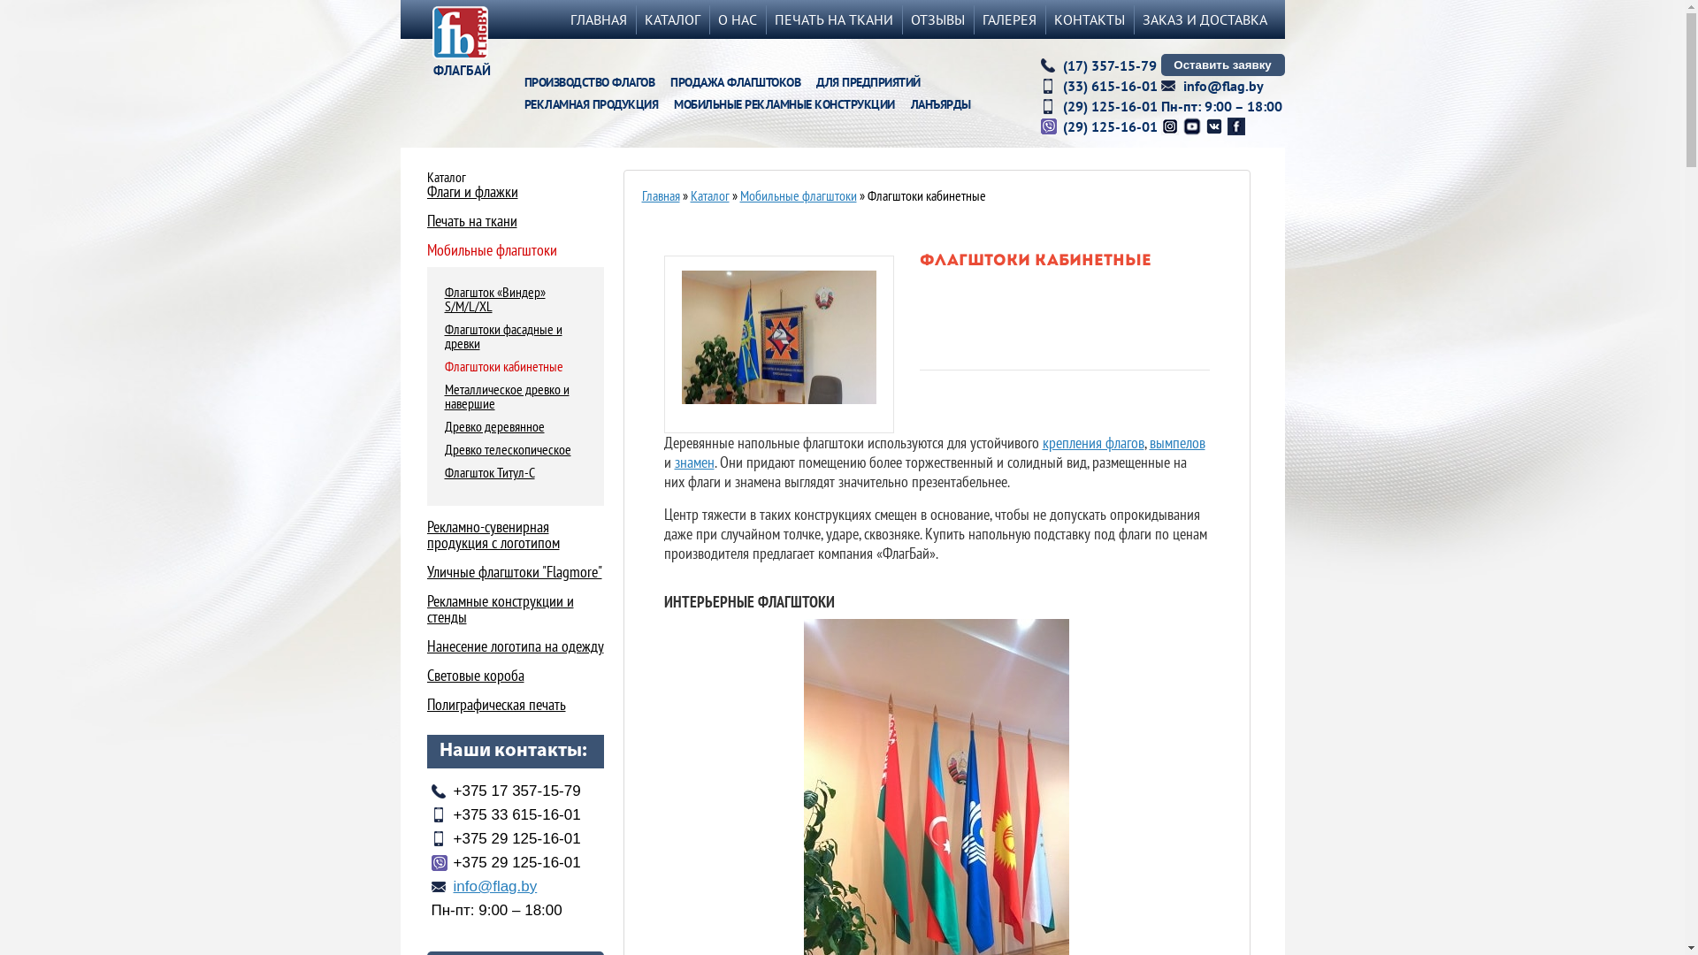 This screenshot has width=1698, height=955. What do you see at coordinates (506, 838) in the screenshot?
I see `+375 29 125-16-01` at bounding box center [506, 838].